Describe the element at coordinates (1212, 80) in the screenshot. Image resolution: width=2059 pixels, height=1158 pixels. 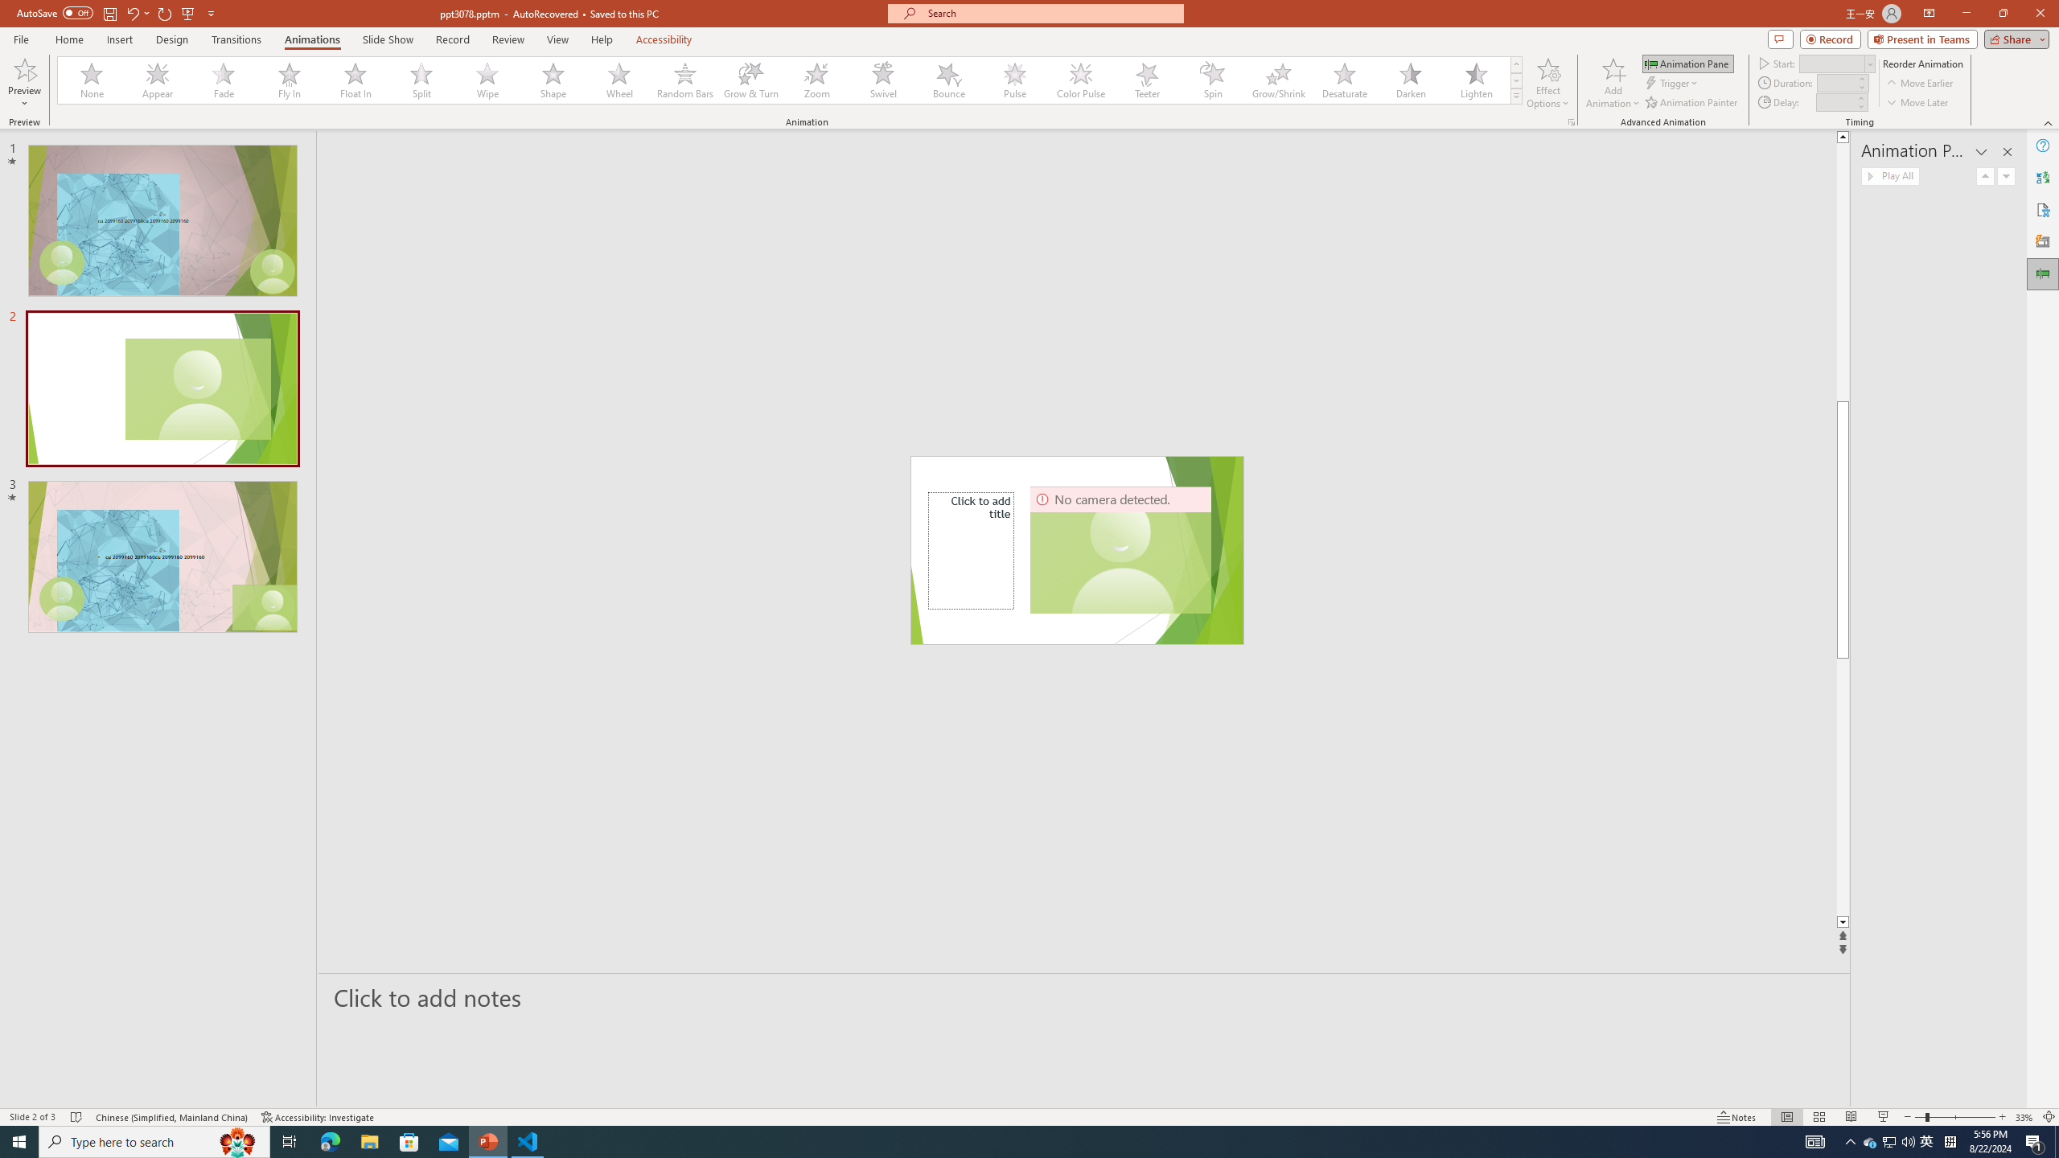
I see `Spin` at that location.